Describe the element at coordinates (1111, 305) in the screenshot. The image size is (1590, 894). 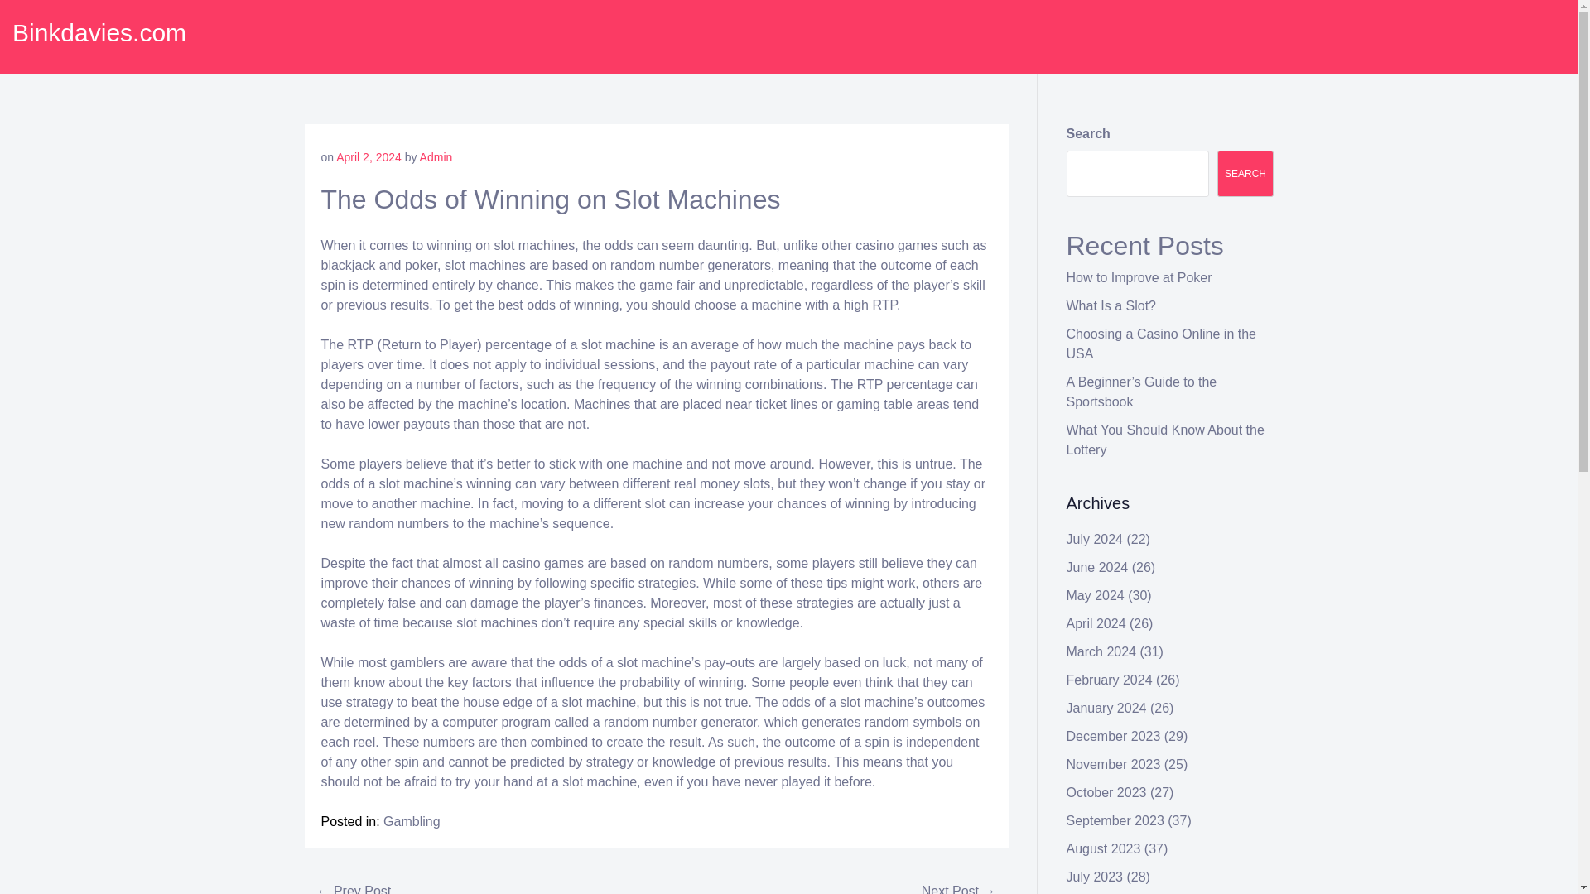
I see `What Is a Slot?` at that location.